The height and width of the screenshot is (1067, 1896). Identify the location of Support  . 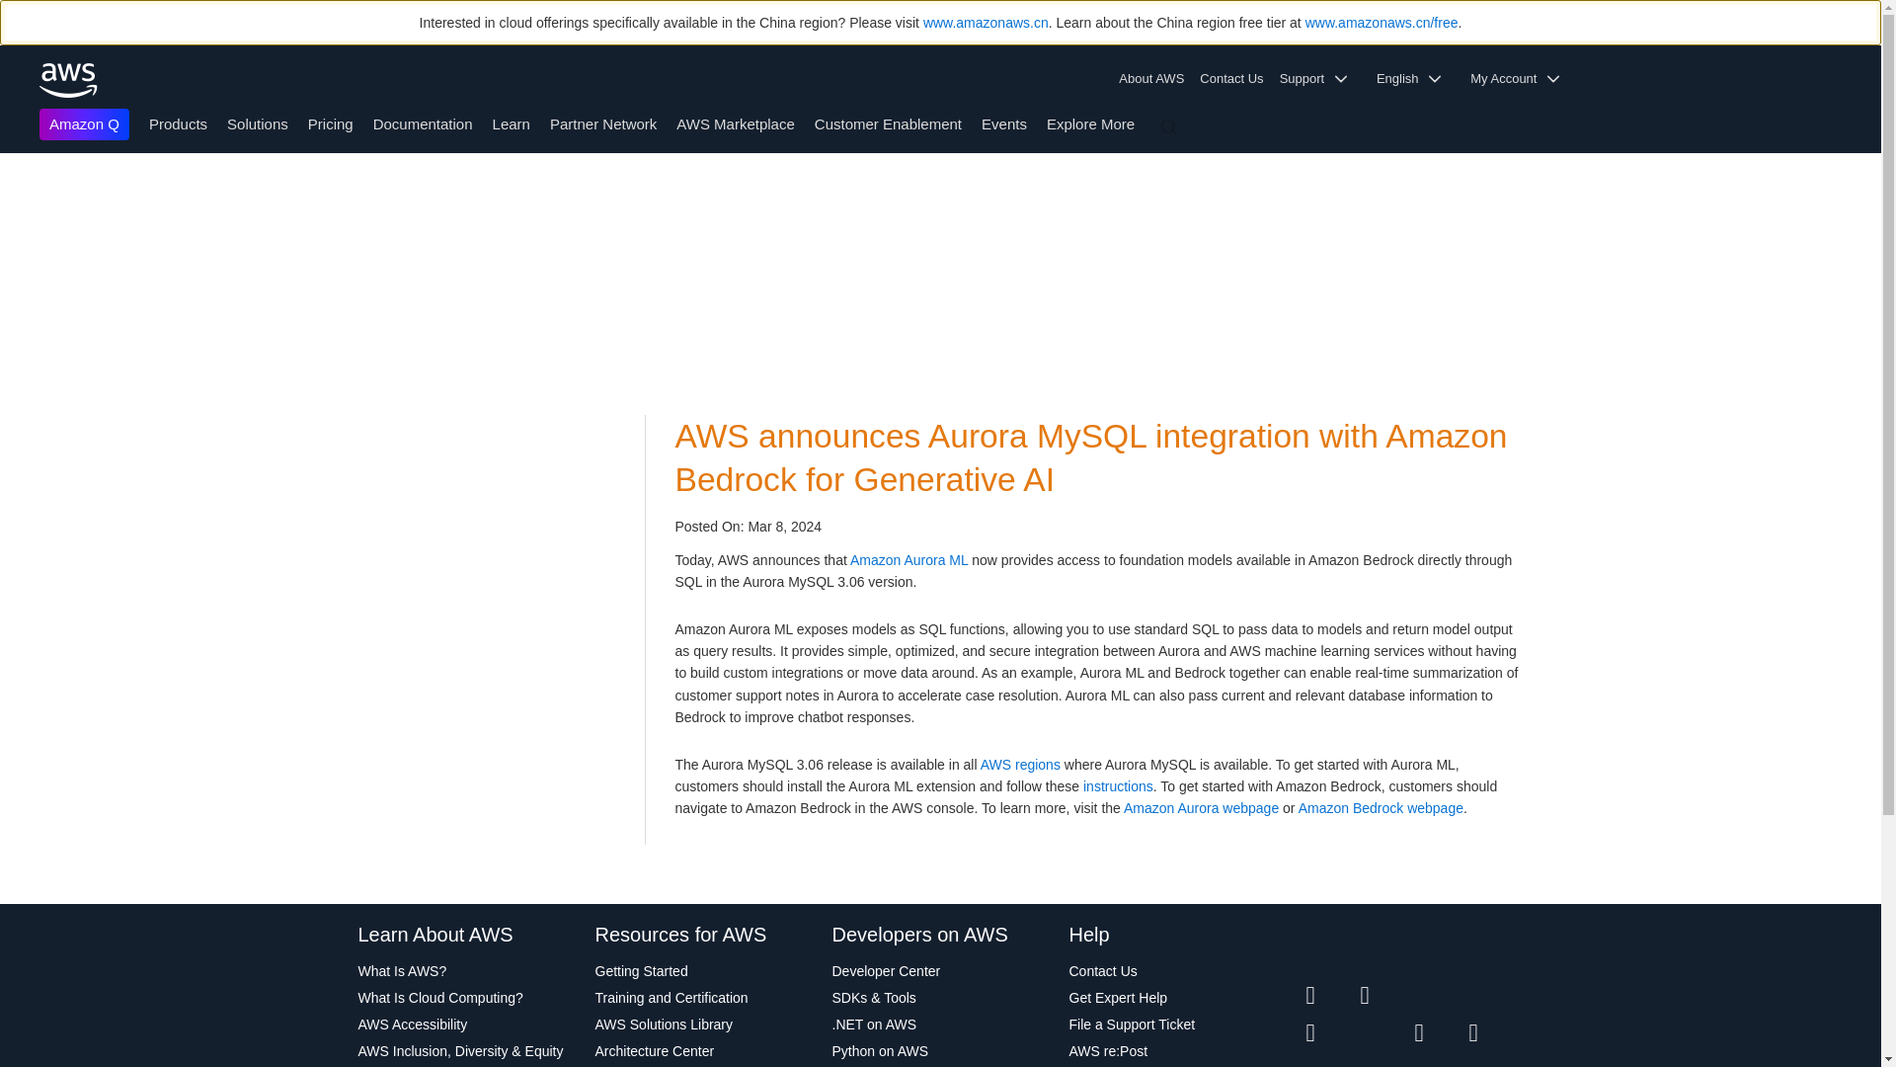
(1320, 79).